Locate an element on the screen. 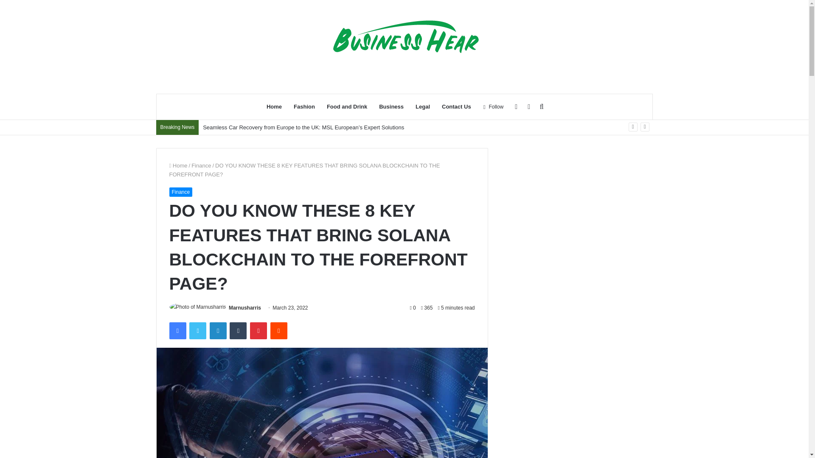  LinkedIn is located at coordinates (218, 331).